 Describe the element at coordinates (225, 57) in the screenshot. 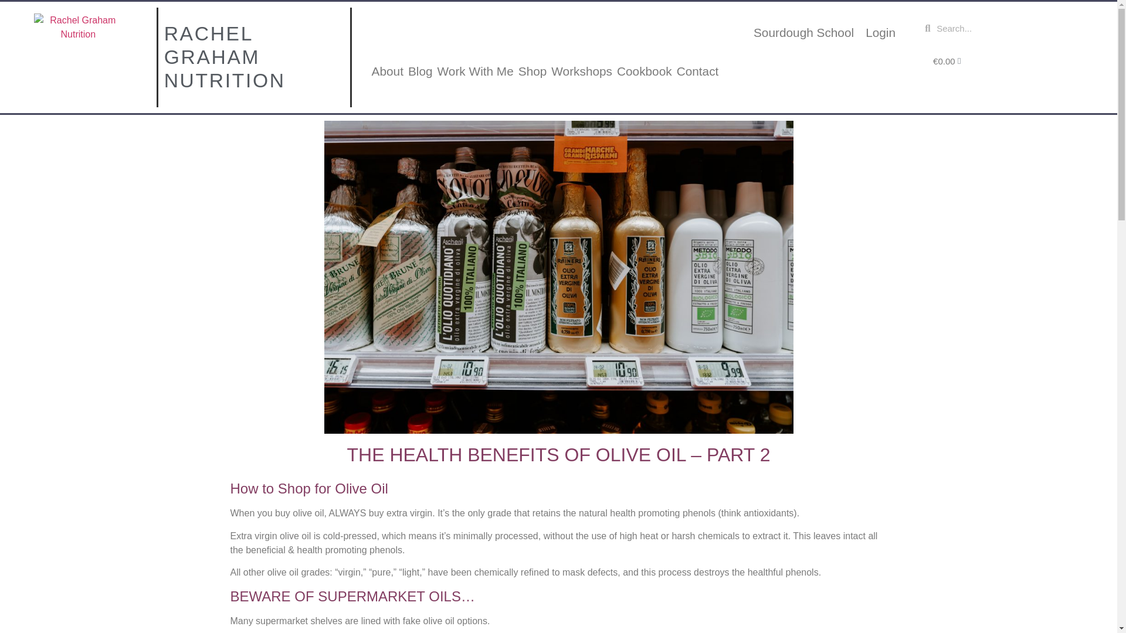

I see `RACHEL GRAHAM NUTRITION` at that location.